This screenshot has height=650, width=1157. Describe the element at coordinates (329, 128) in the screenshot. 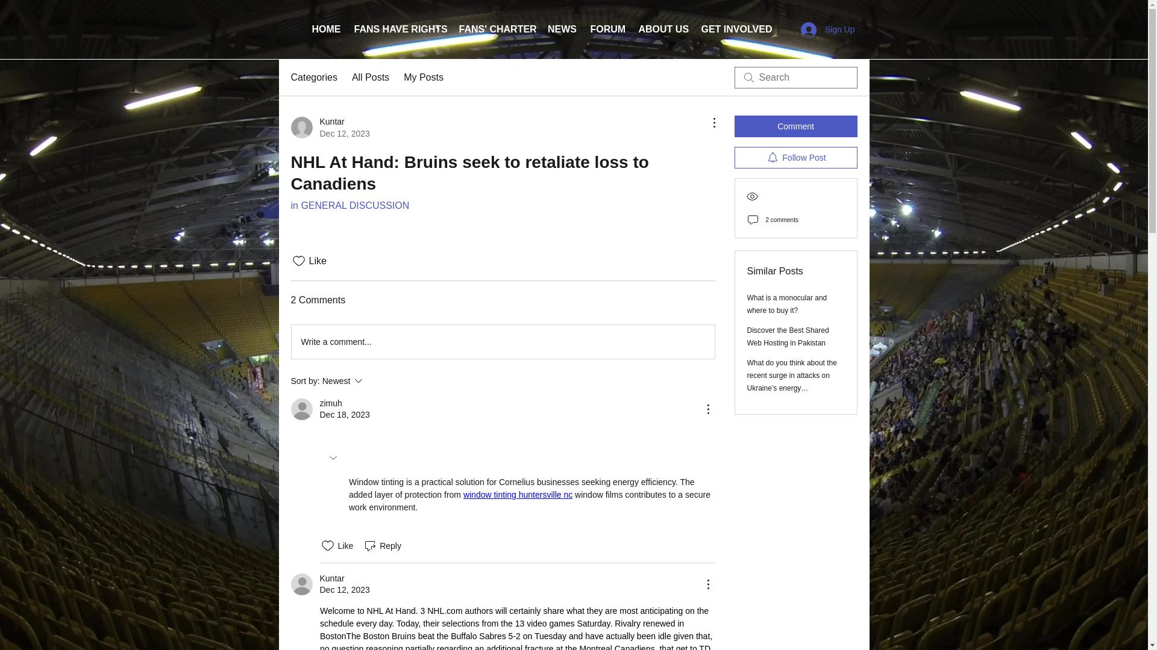

I see `Discover the Best Shared Web Hosting in Pakistan` at that location.